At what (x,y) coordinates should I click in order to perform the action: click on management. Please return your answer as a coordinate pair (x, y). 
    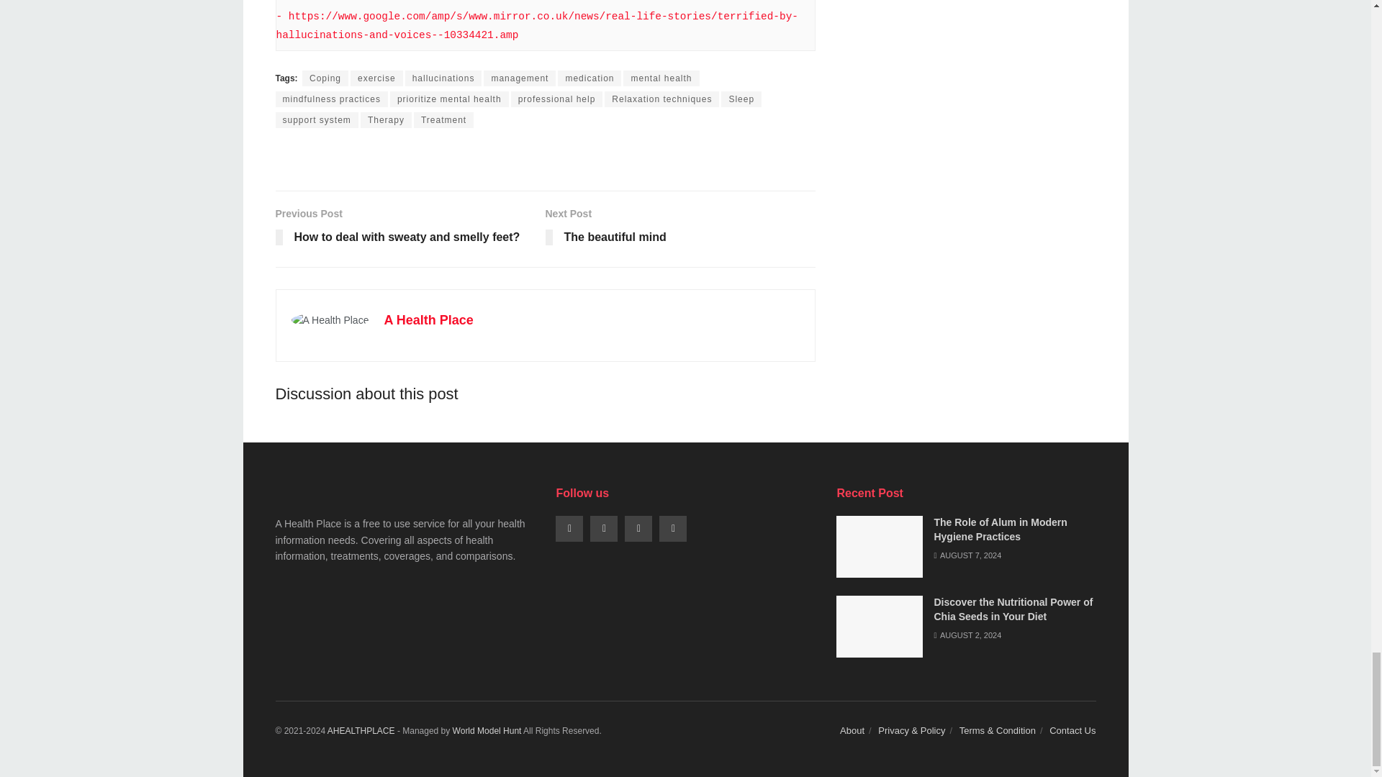
    Looking at the image, I should click on (520, 78).